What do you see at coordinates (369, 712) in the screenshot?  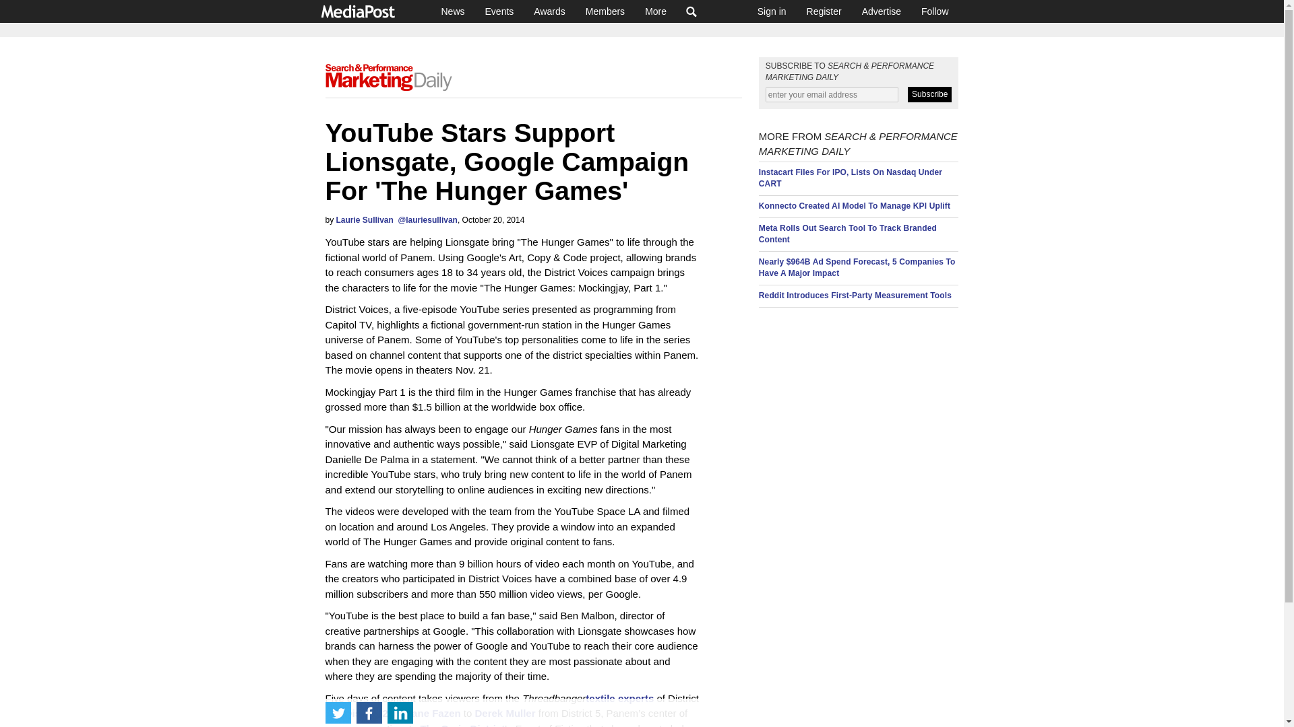 I see `Share on Facebook` at bounding box center [369, 712].